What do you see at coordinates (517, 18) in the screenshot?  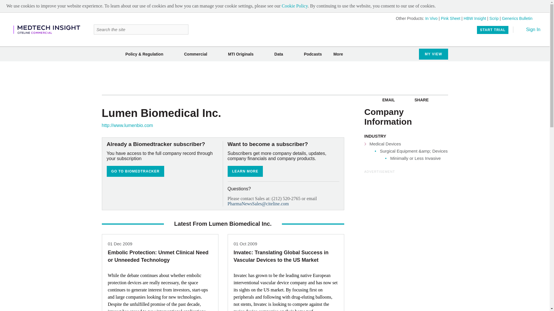 I see `Generics Bulletin` at bounding box center [517, 18].